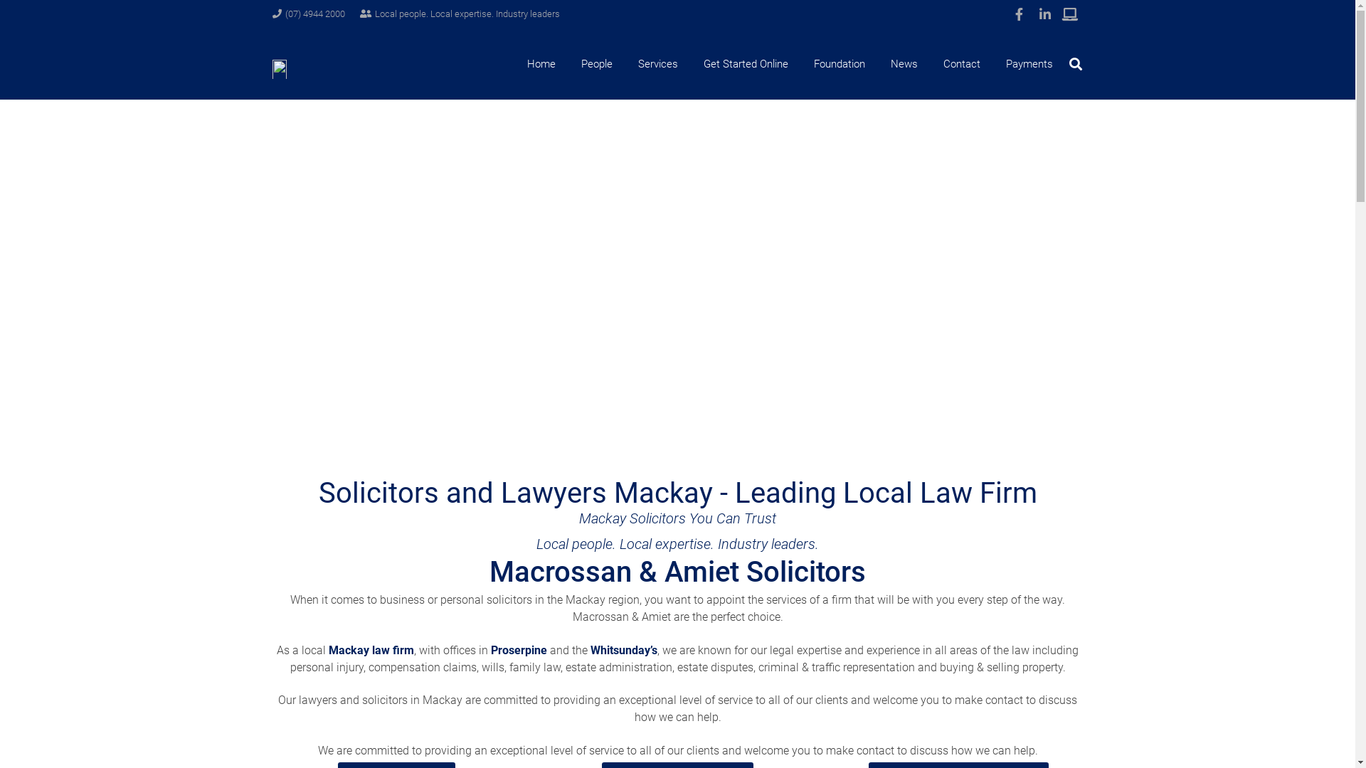  What do you see at coordinates (746, 64) in the screenshot?
I see `Get Started Online` at bounding box center [746, 64].